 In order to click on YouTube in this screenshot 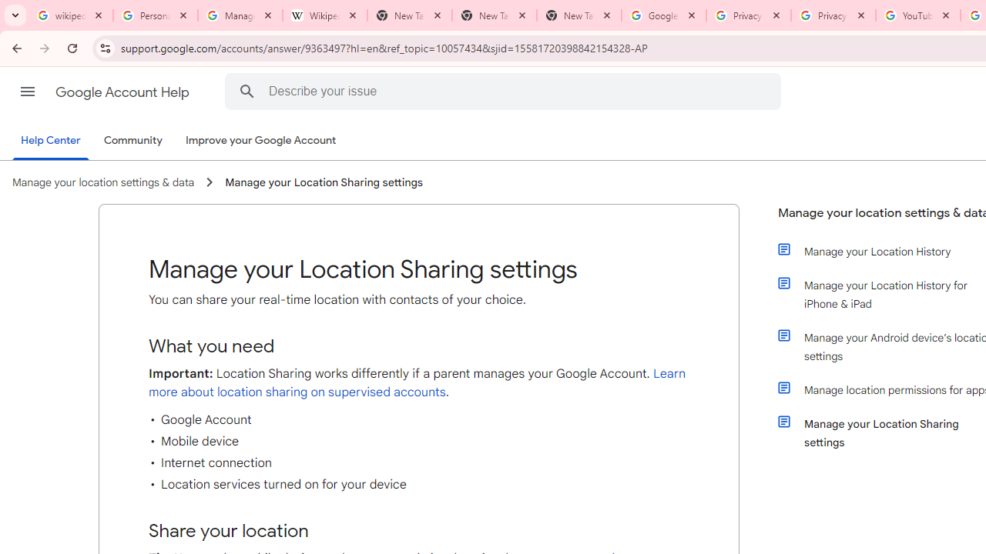, I will do `click(917, 15)`.